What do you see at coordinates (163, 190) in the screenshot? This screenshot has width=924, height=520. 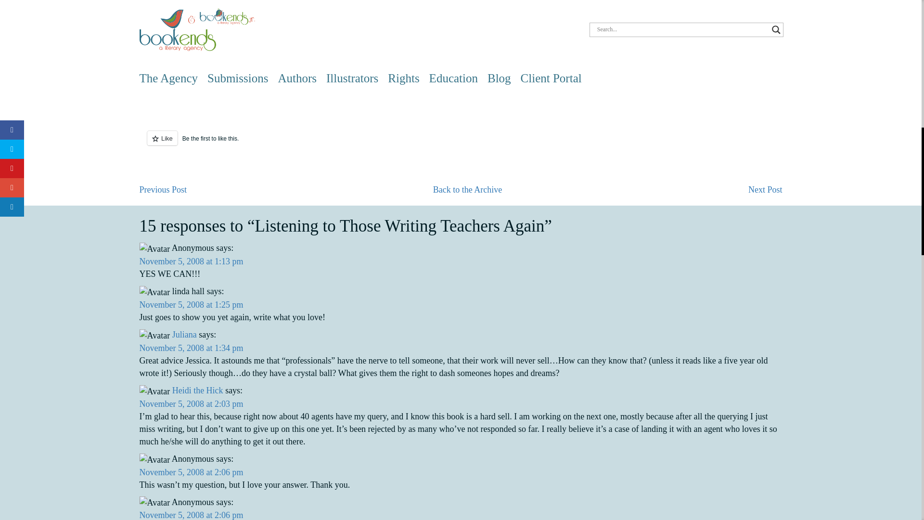 I see `Previous Post` at bounding box center [163, 190].